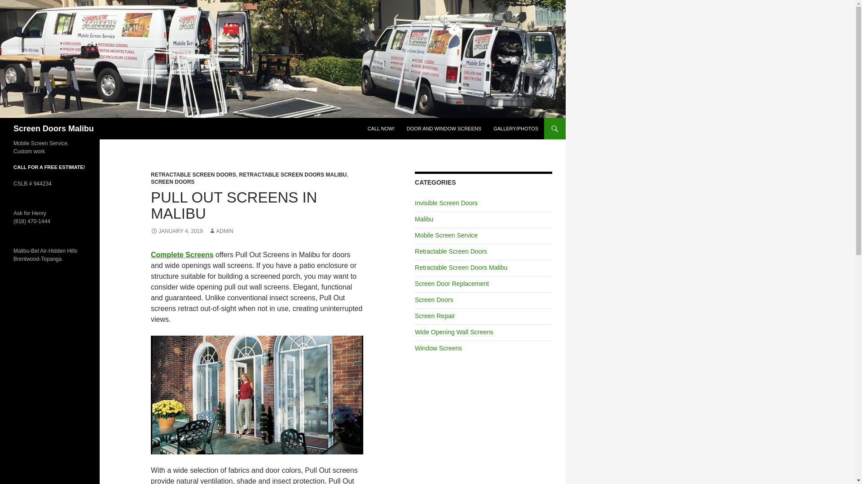 Image resolution: width=862 pixels, height=484 pixels. Describe the element at coordinates (435, 315) in the screenshot. I see `Screen Repair` at that location.